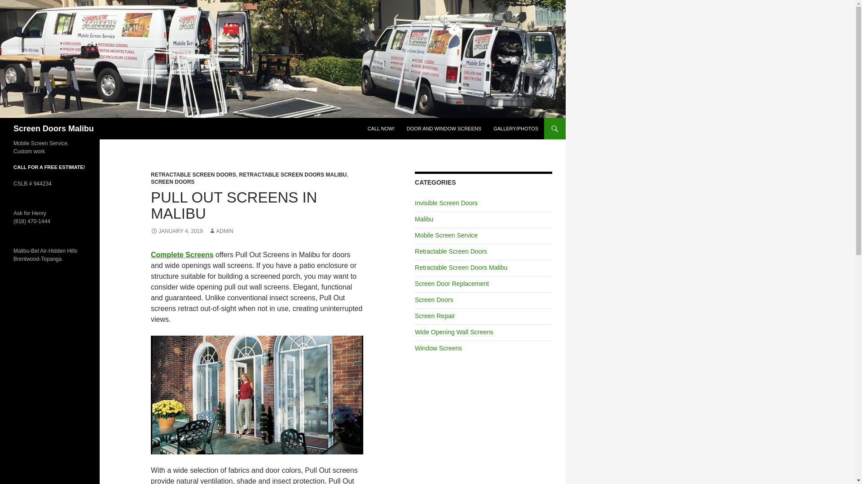 Image resolution: width=862 pixels, height=484 pixels. Describe the element at coordinates (435, 315) in the screenshot. I see `Screen Repair` at that location.